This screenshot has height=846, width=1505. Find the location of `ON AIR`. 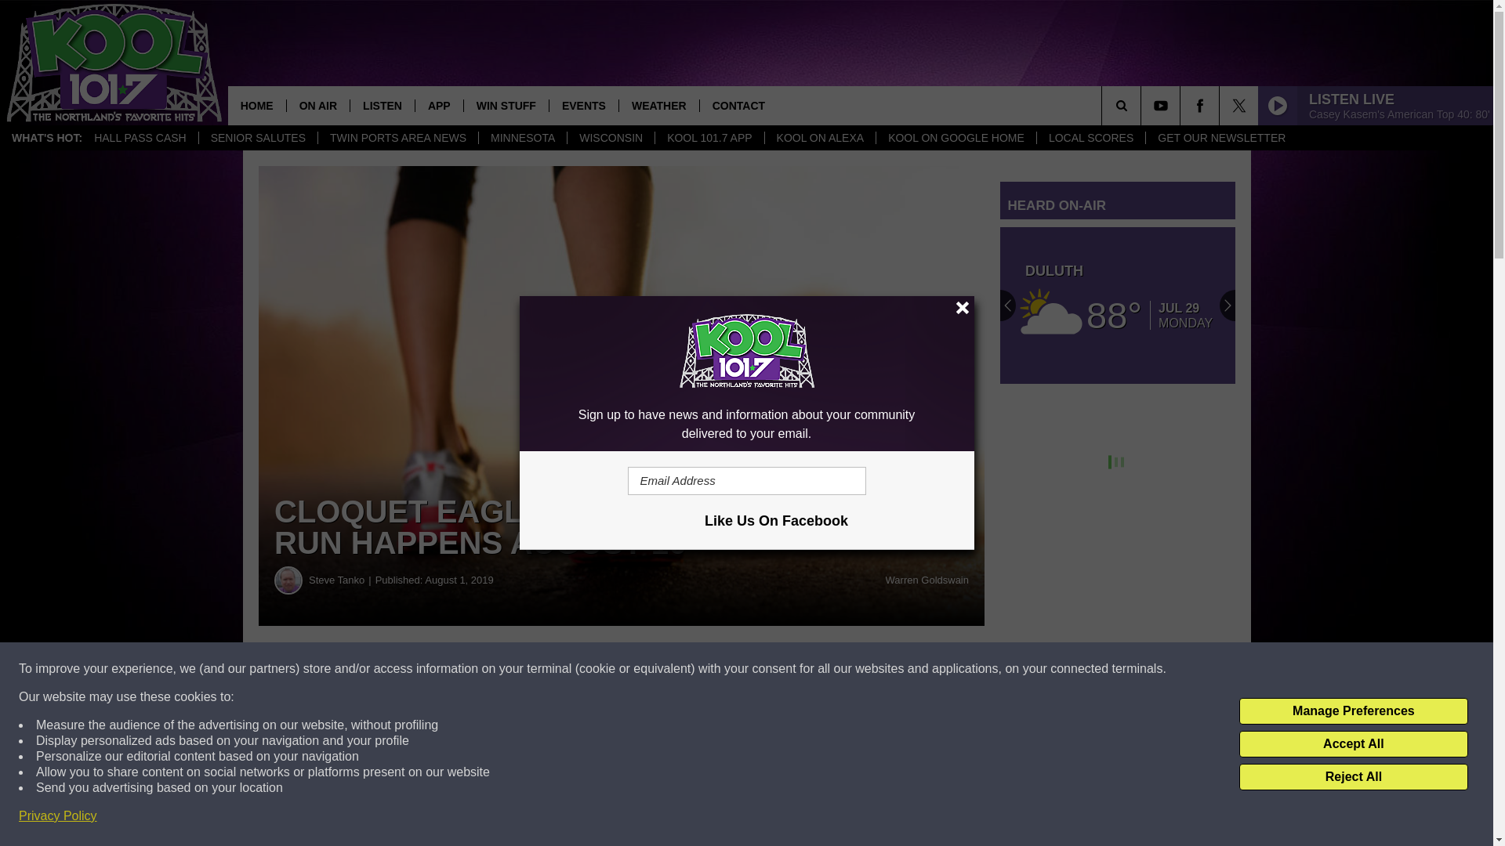

ON AIR is located at coordinates (317, 105).